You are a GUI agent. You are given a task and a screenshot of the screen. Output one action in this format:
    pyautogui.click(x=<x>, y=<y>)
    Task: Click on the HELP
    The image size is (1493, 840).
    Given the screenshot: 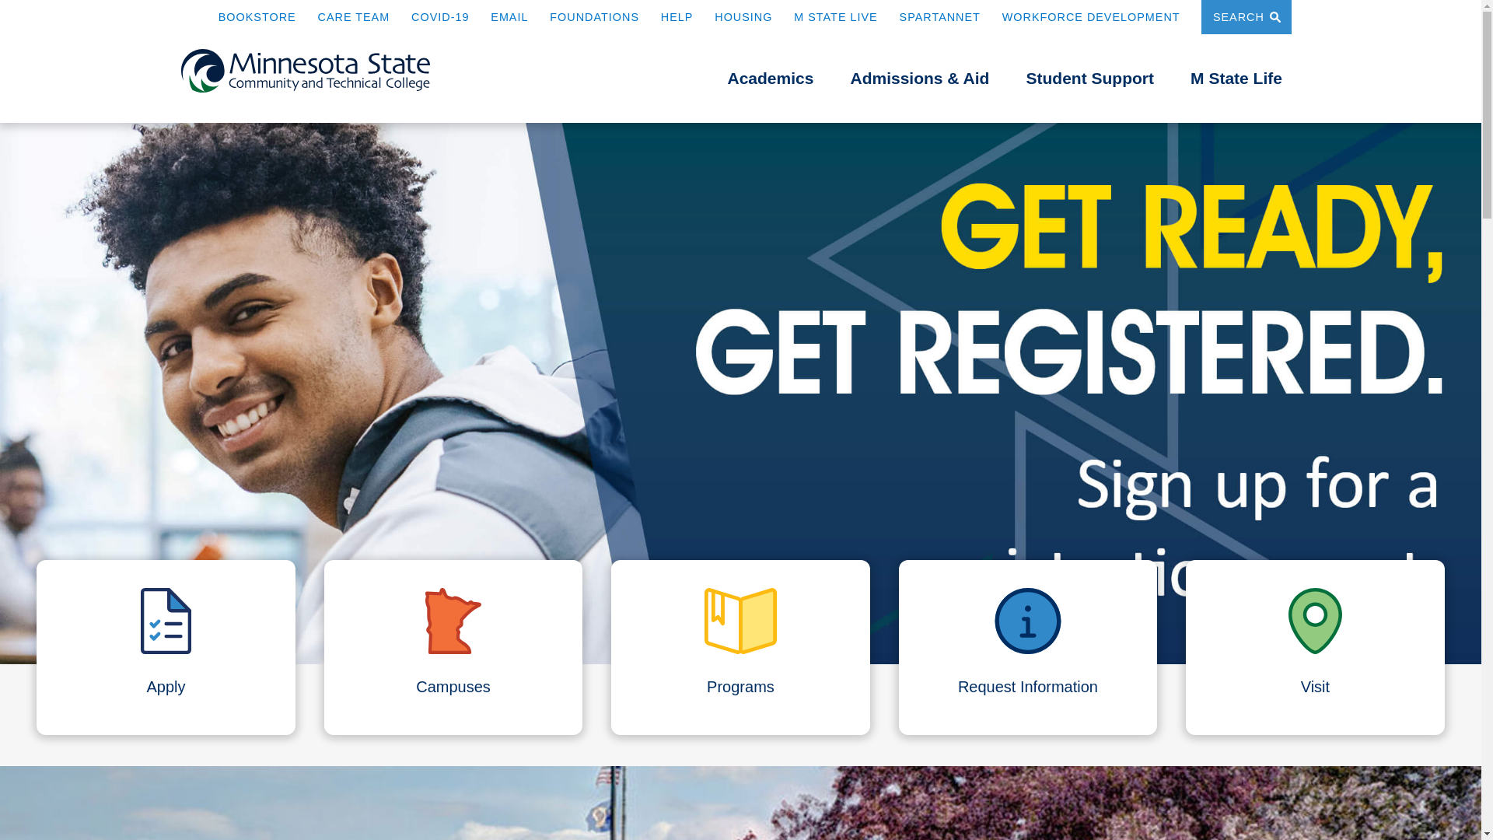 What is the action you would take?
    pyautogui.click(x=677, y=16)
    